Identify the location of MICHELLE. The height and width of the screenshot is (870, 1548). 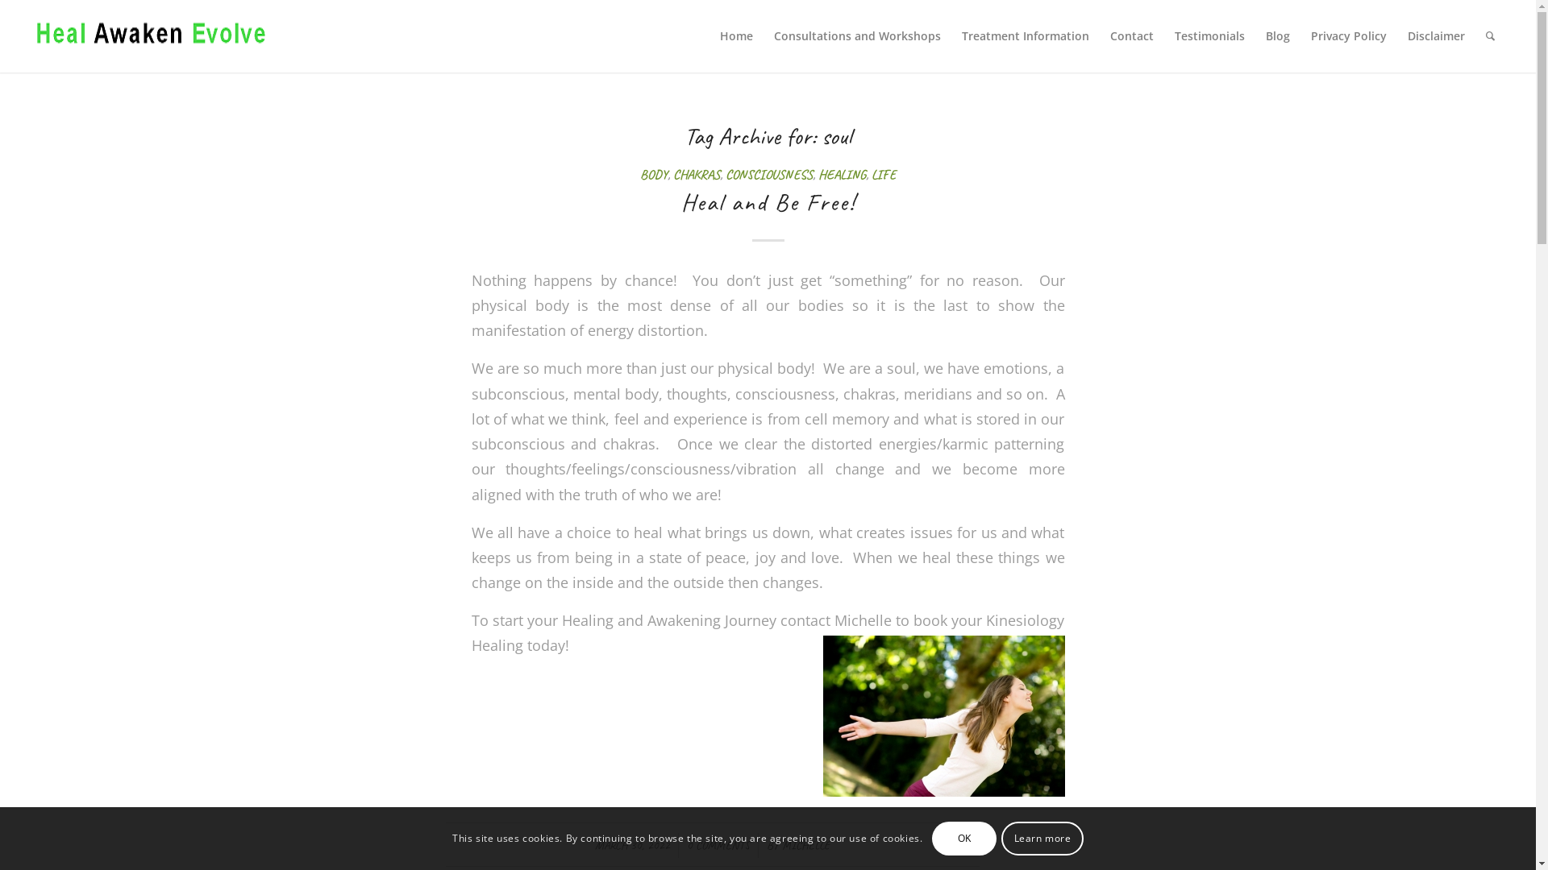
(806, 845).